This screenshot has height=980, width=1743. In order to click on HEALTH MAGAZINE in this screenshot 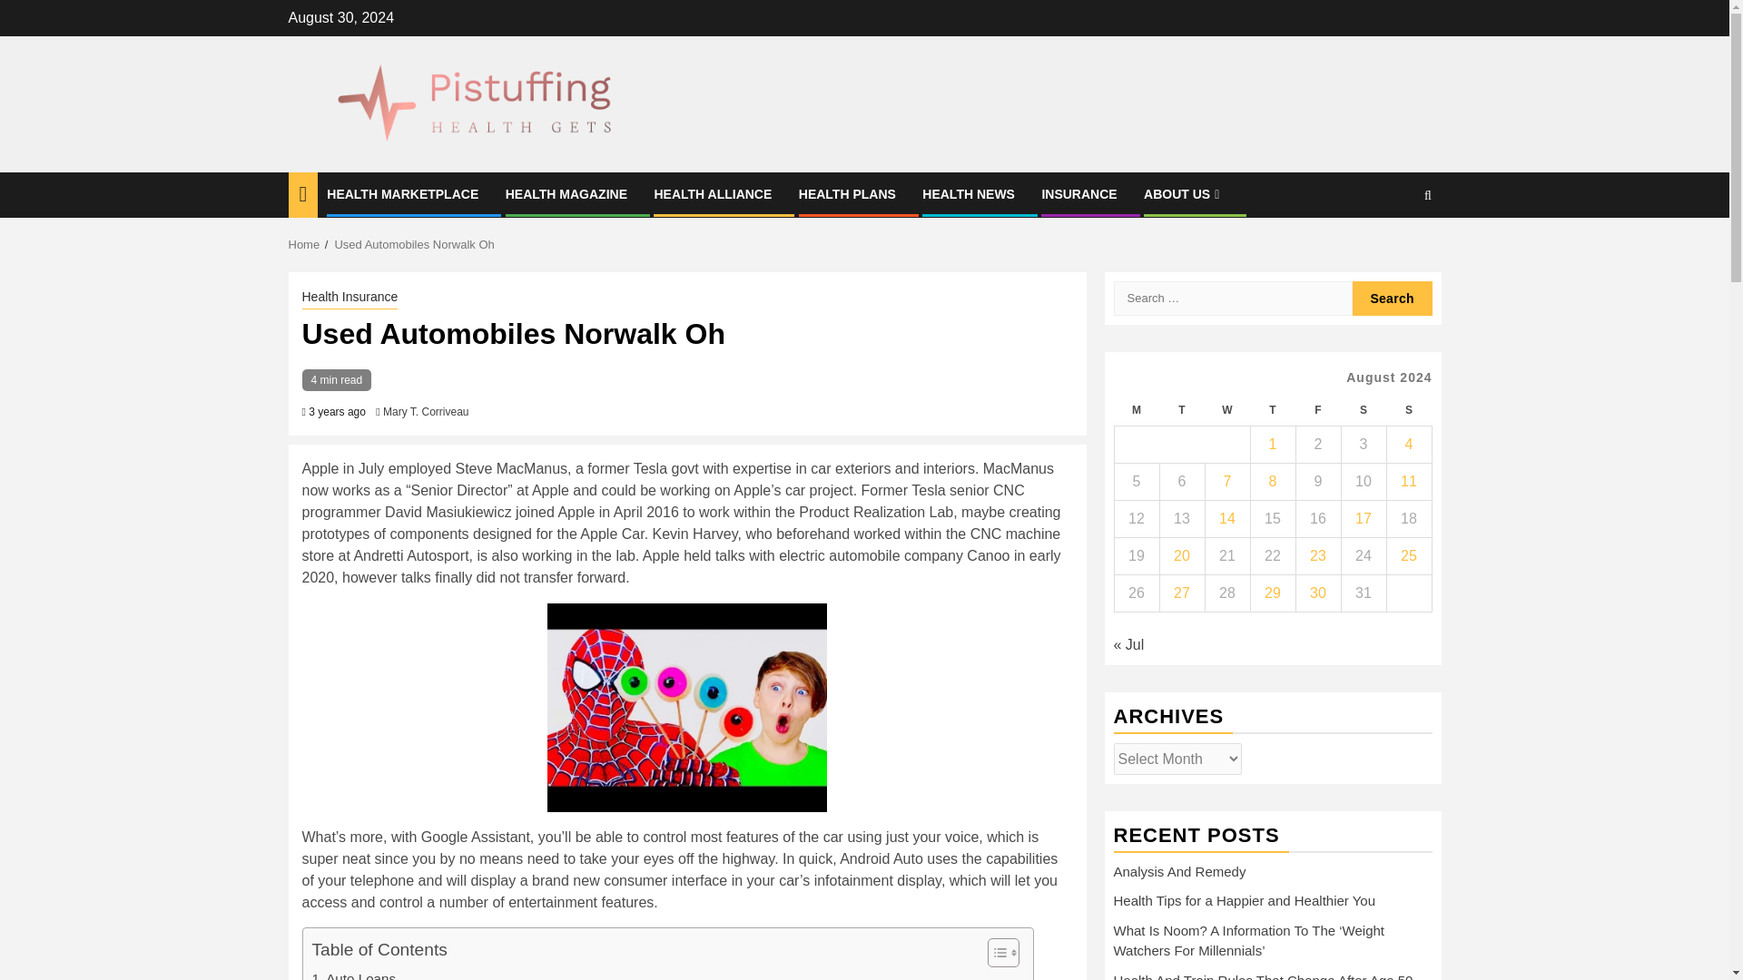, I will do `click(566, 194)`.